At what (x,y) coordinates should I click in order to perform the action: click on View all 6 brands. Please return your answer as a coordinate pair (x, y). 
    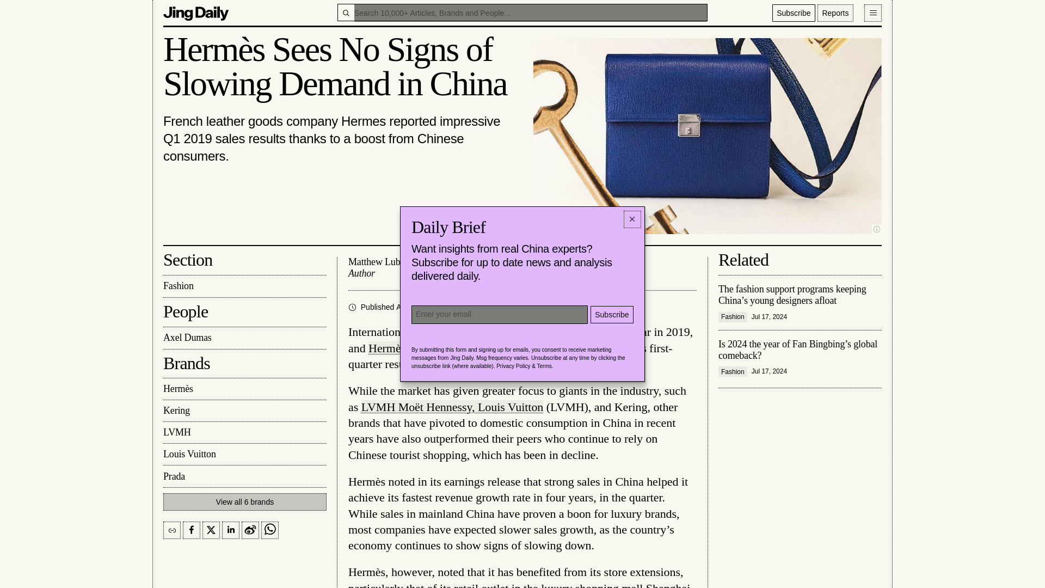
    Looking at the image, I should click on (244, 502).